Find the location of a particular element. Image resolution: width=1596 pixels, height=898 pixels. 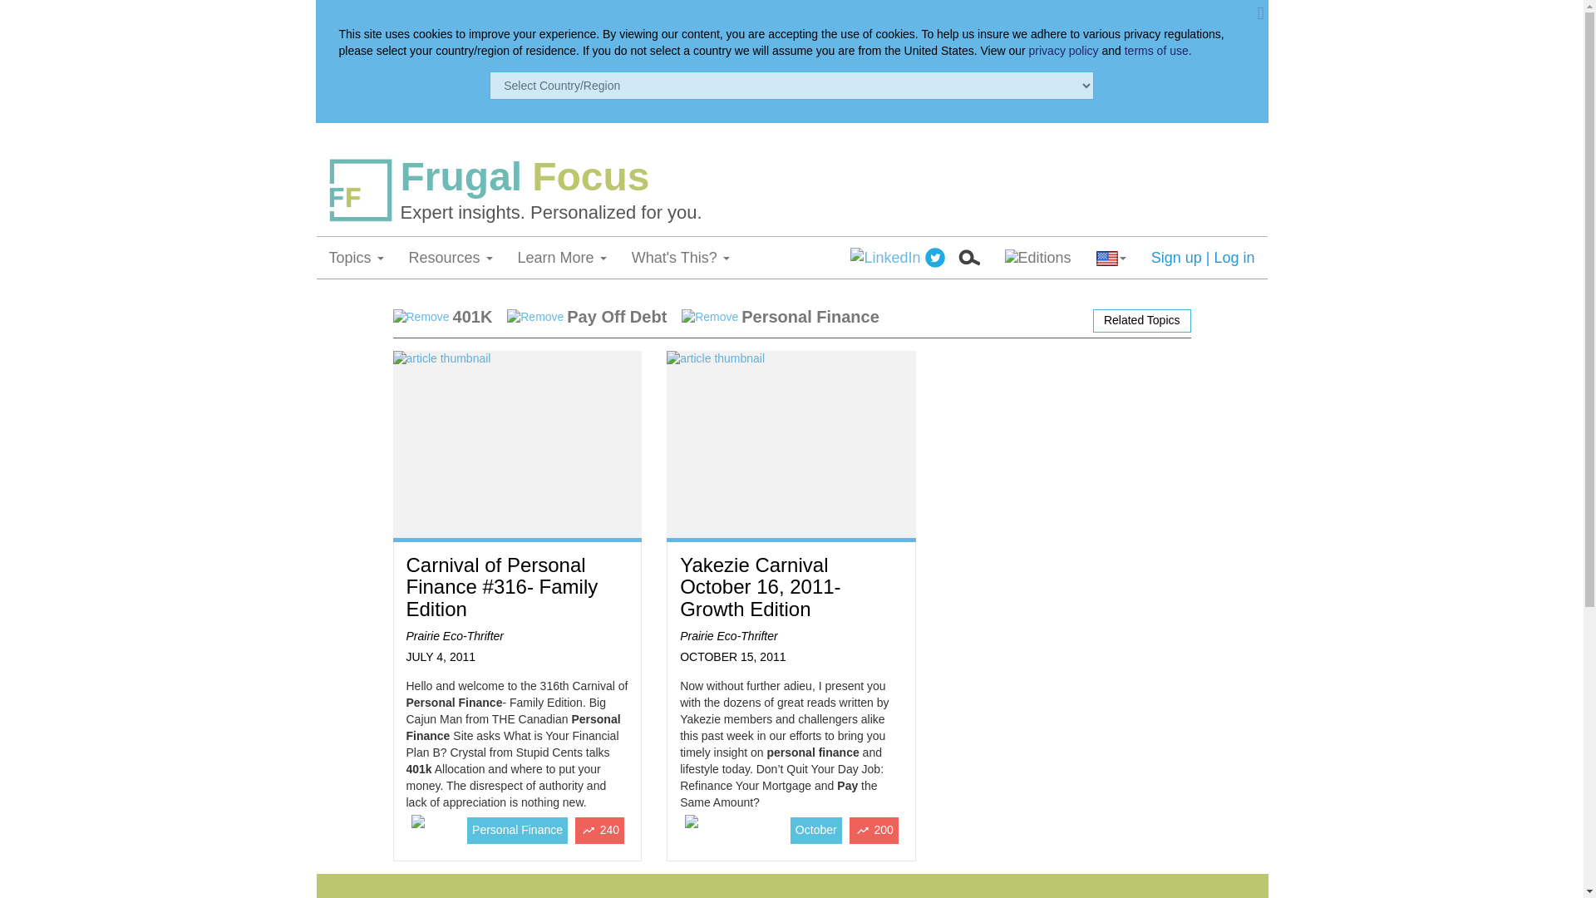

privacy policy is located at coordinates (1064, 50).